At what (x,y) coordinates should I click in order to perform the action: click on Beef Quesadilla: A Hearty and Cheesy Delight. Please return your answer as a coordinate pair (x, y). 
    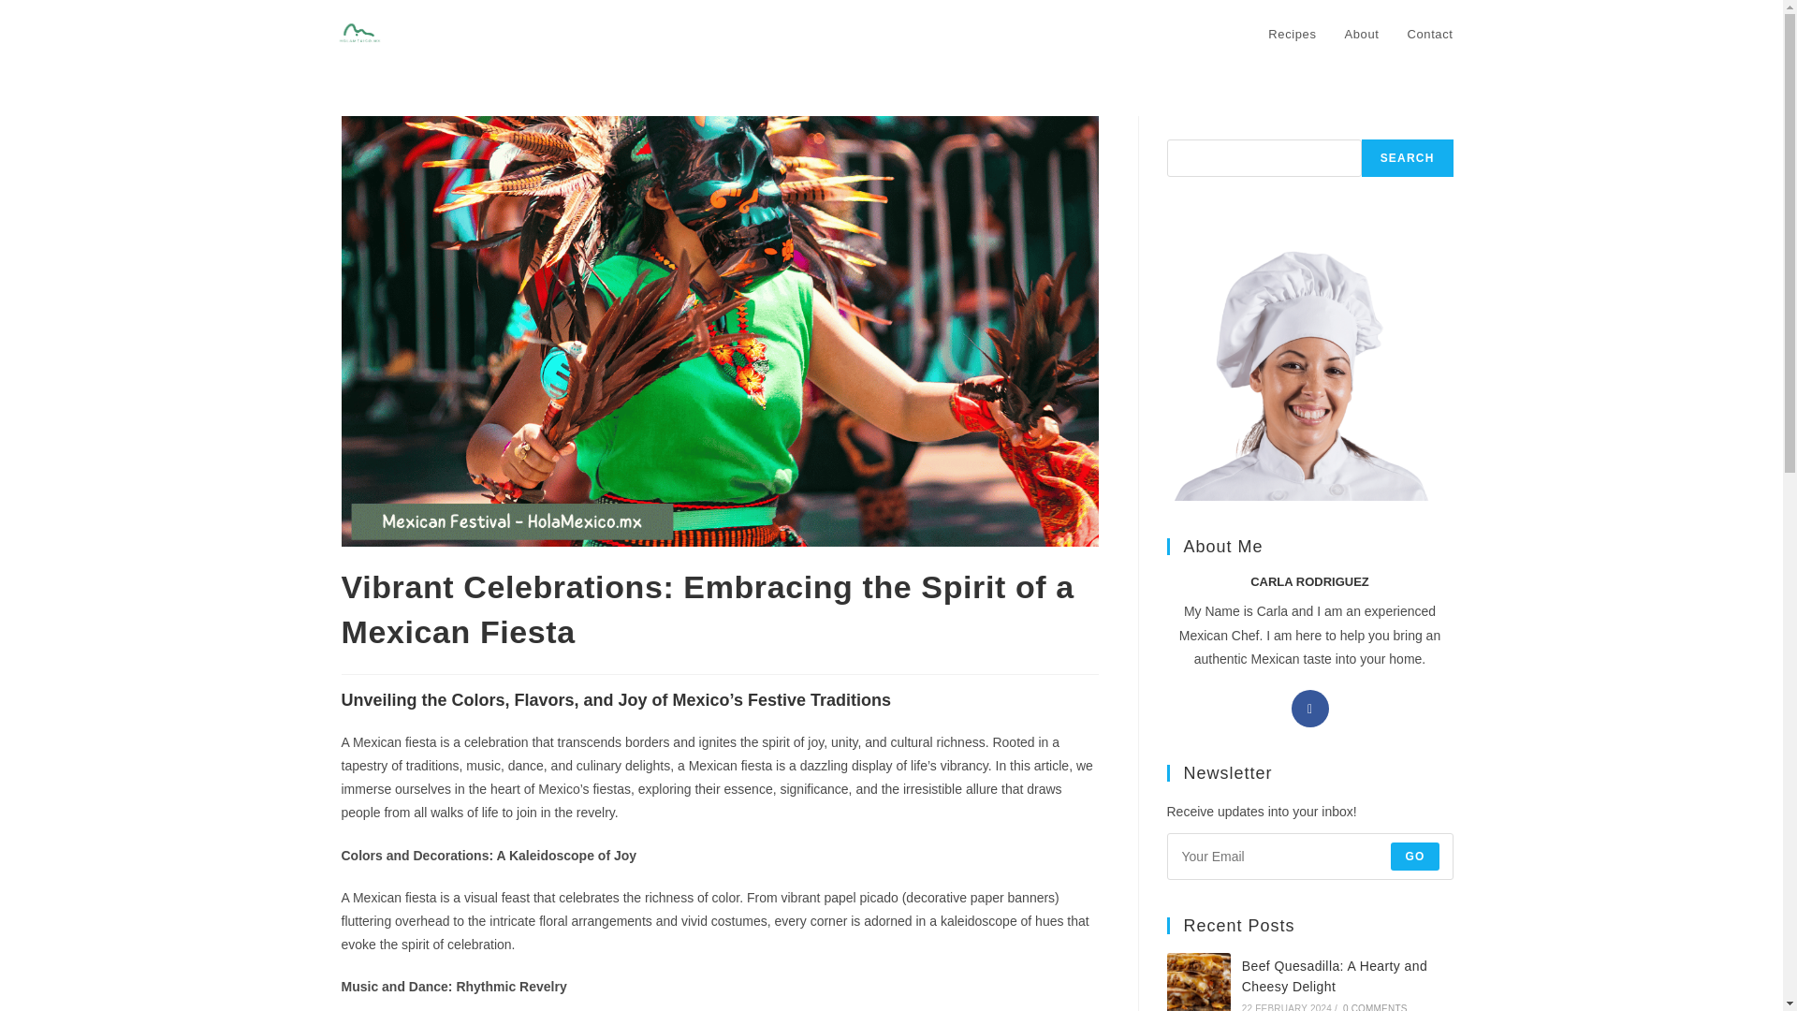
    Looking at the image, I should click on (1198, 982).